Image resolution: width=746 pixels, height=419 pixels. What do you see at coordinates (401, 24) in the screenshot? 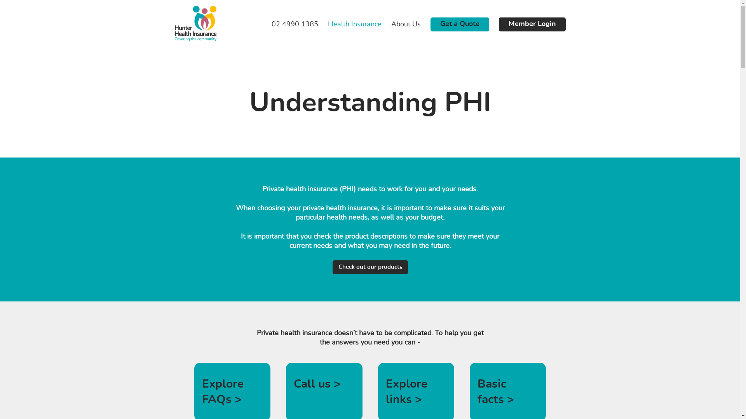
I see `About Us` at bounding box center [401, 24].